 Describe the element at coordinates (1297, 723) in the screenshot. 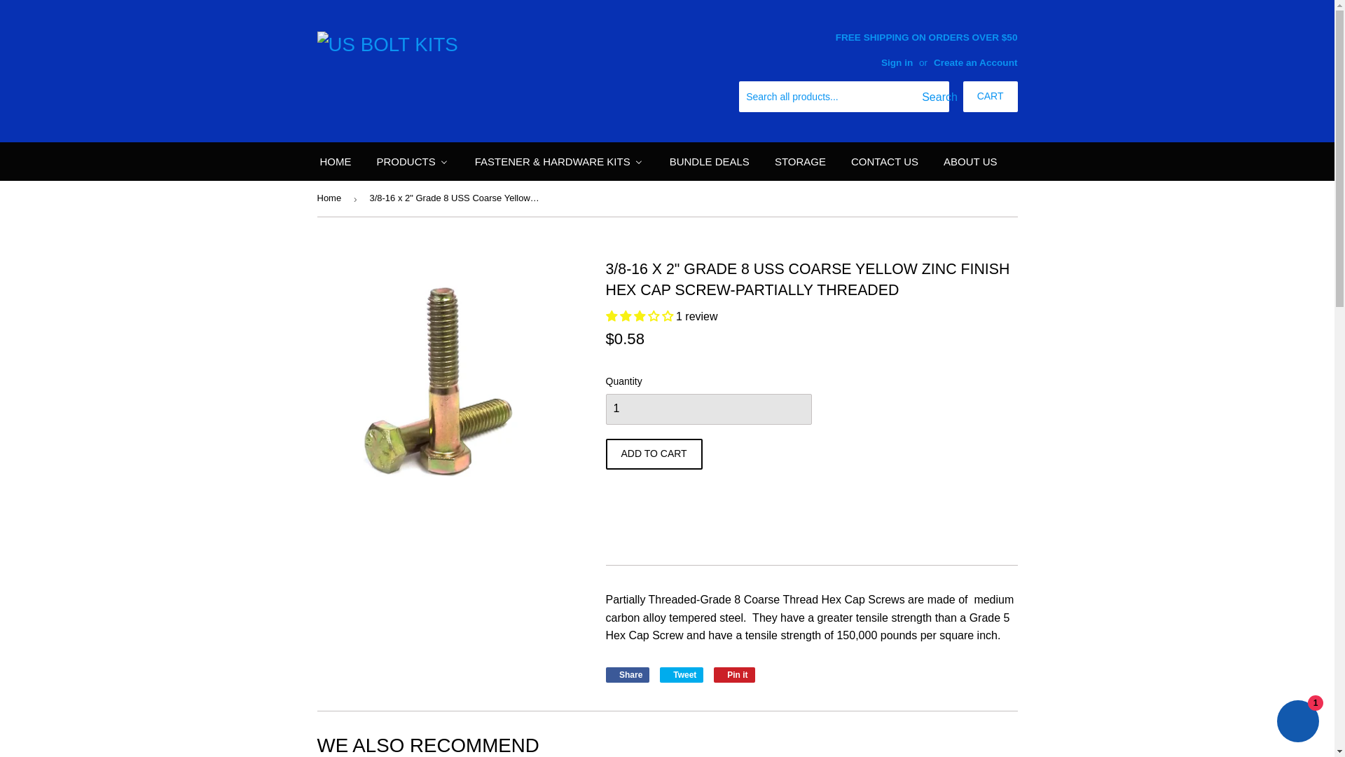

I see `Shopify online store chat` at that location.